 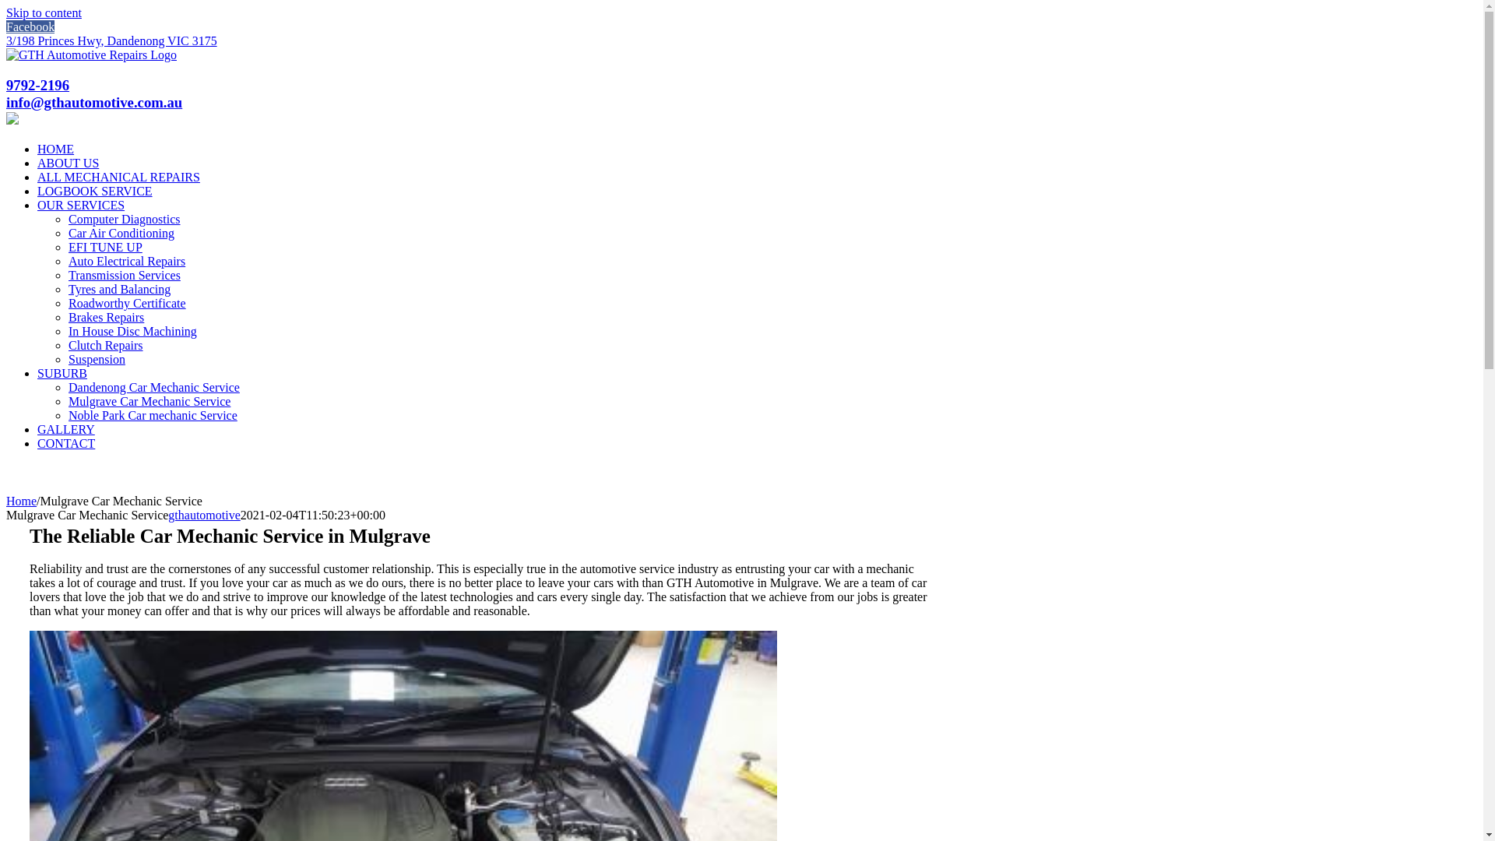 What do you see at coordinates (95, 192) in the screenshot?
I see `LOGBOOK SERVICE` at bounding box center [95, 192].